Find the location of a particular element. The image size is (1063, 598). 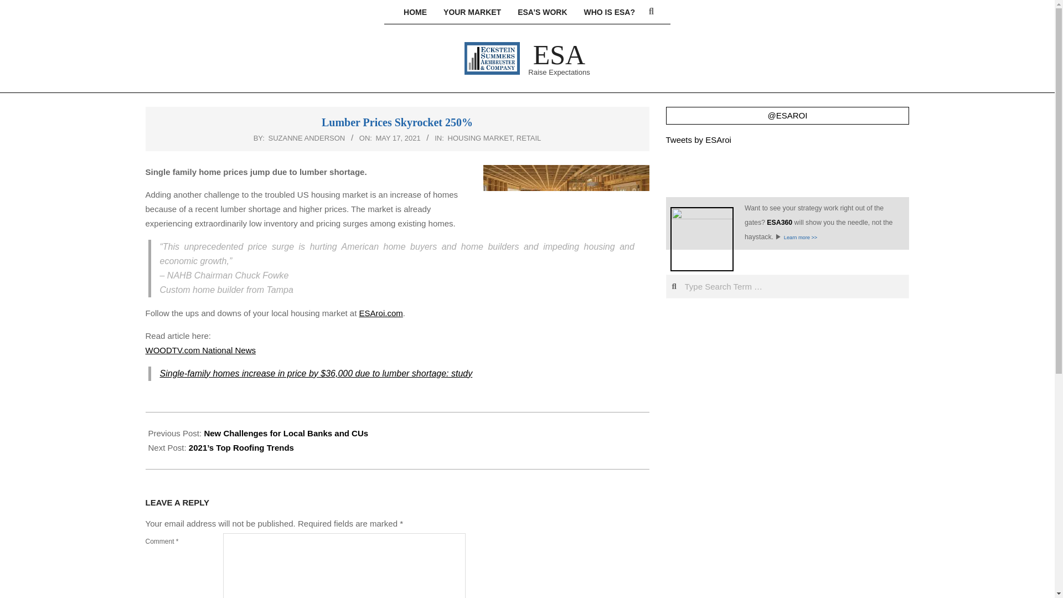

HOUSING MARKET is located at coordinates (479, 138).